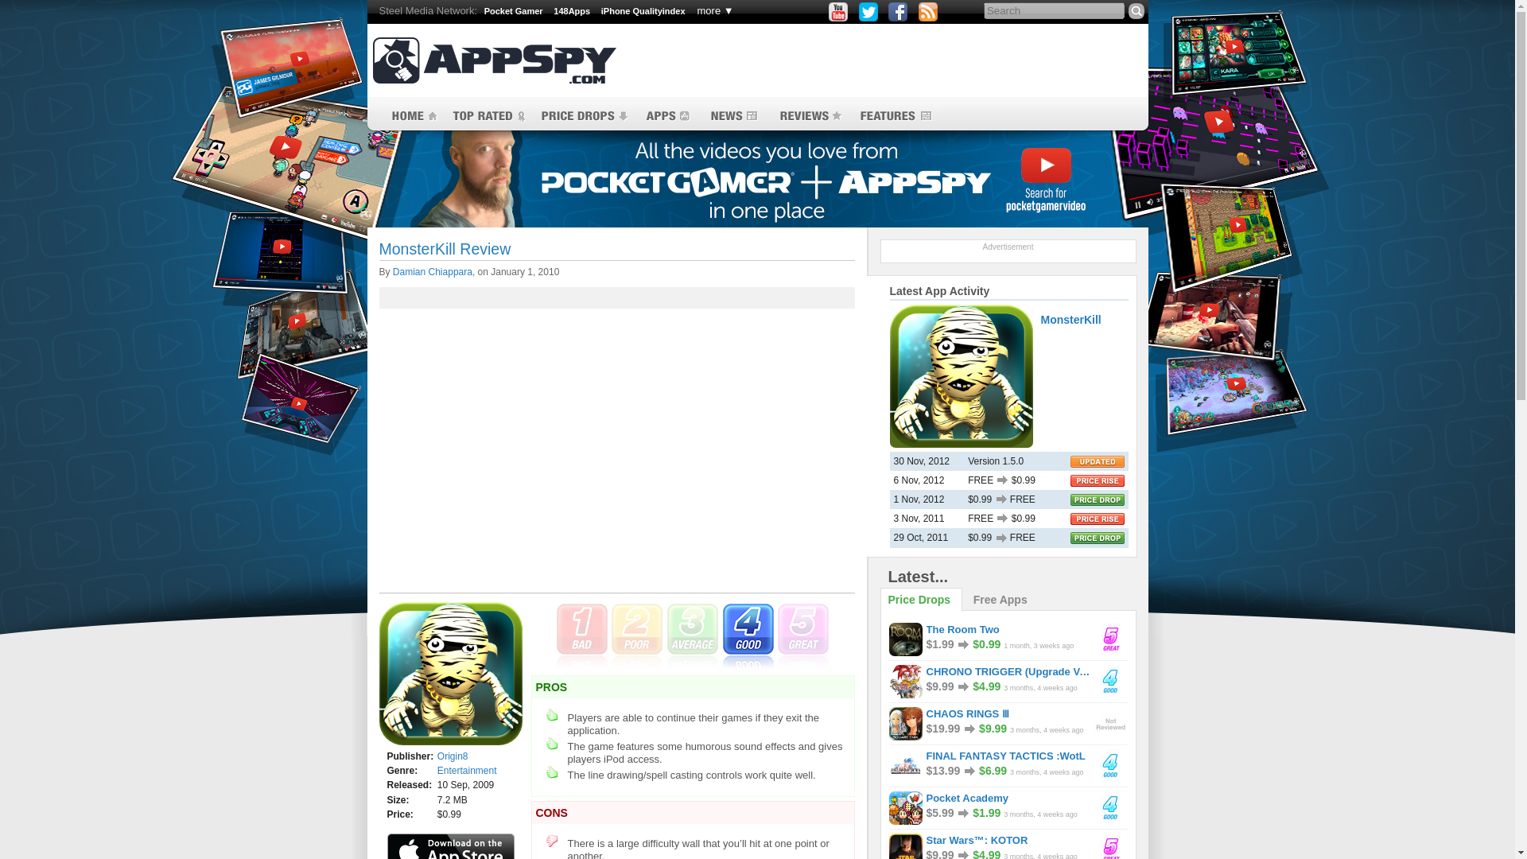 This screenshot has width=1527, height=859. What do you see at coordinates (584, 116) in the screenshot?
I see `Apps On Sale` at bounding box center [584, 116].